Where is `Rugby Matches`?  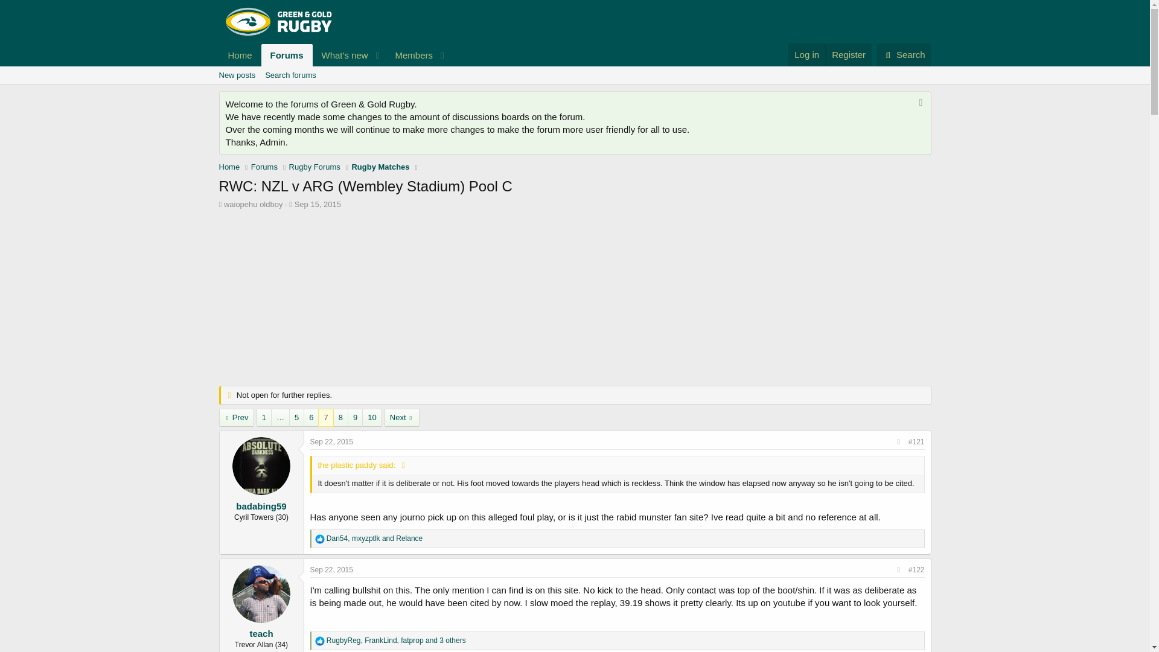
Rugby Matches is located at coordinates (264, 167).